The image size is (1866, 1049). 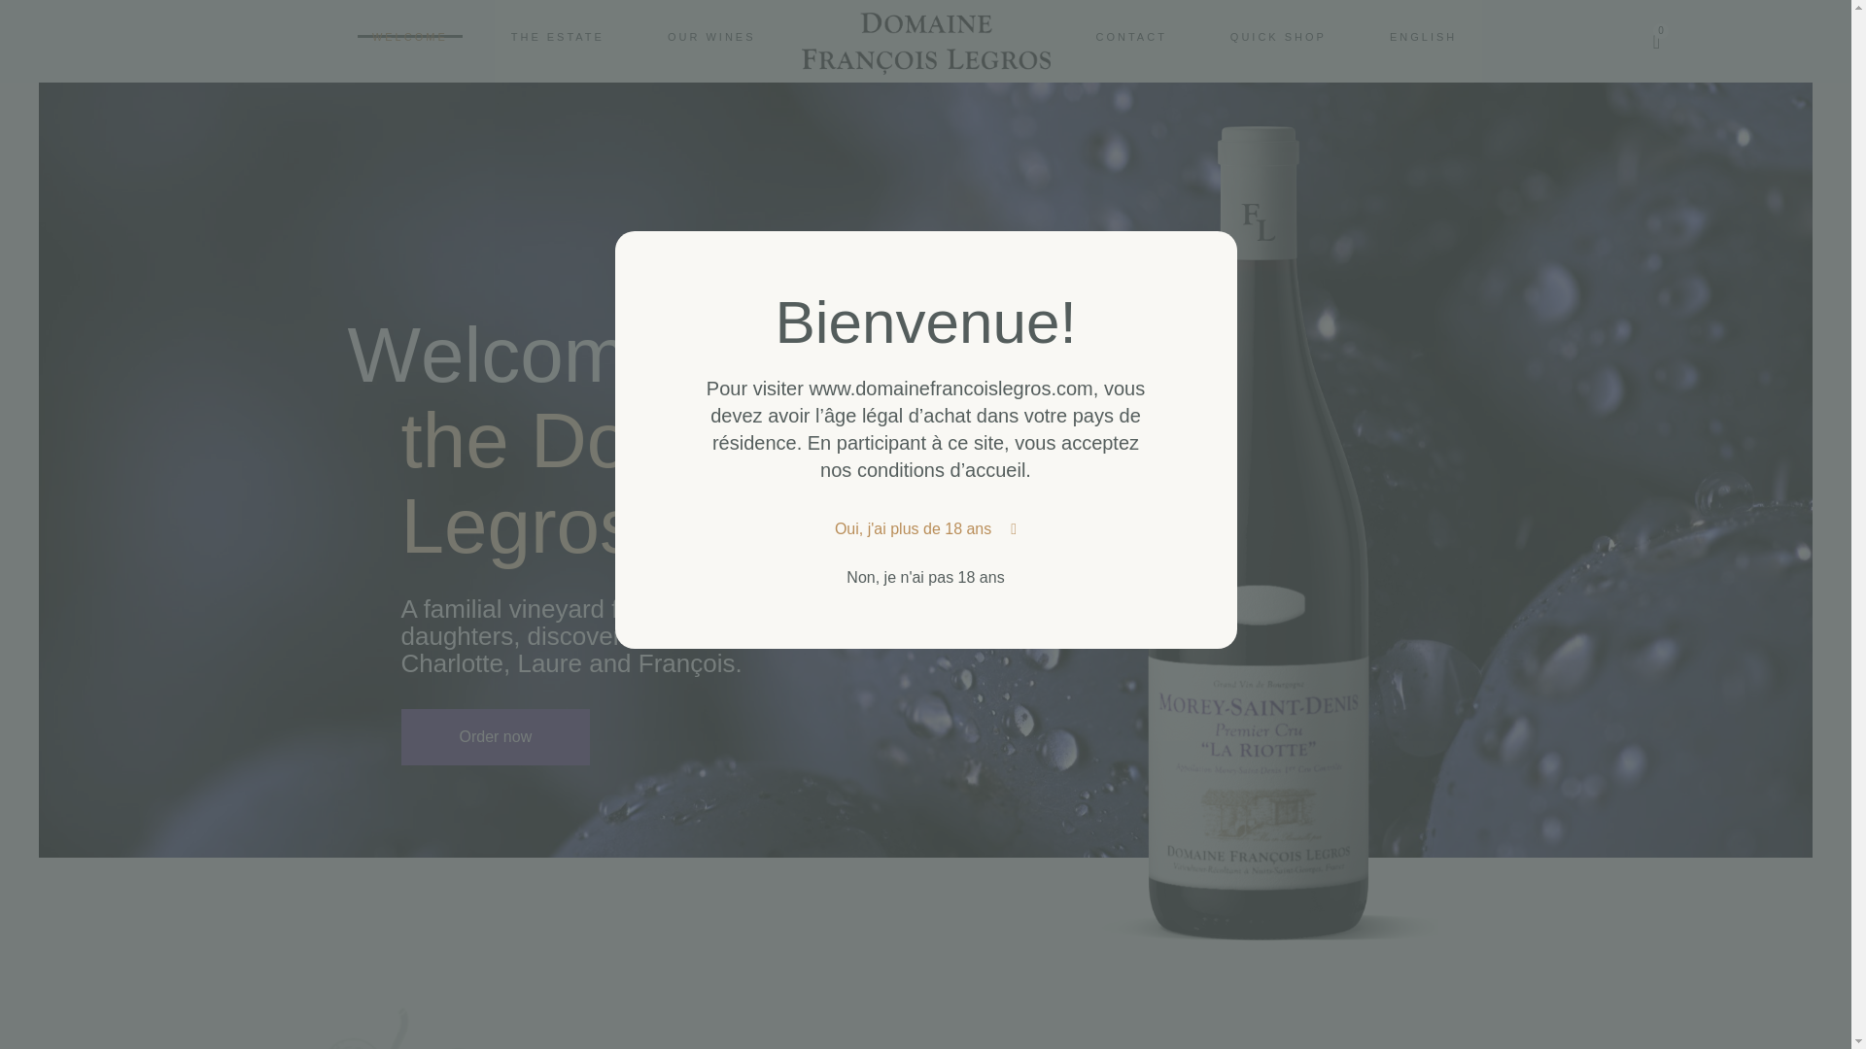 What do you see at coordinates (1130, 35) in the screenshot?
I see `THE ESTATE` at bounding box center [1130, 35].